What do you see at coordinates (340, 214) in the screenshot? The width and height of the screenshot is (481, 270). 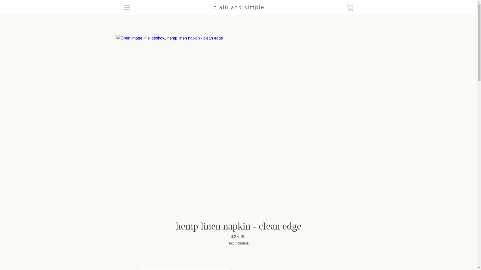 I see `SUBSCRIBE` at bounding box center [340, 214].